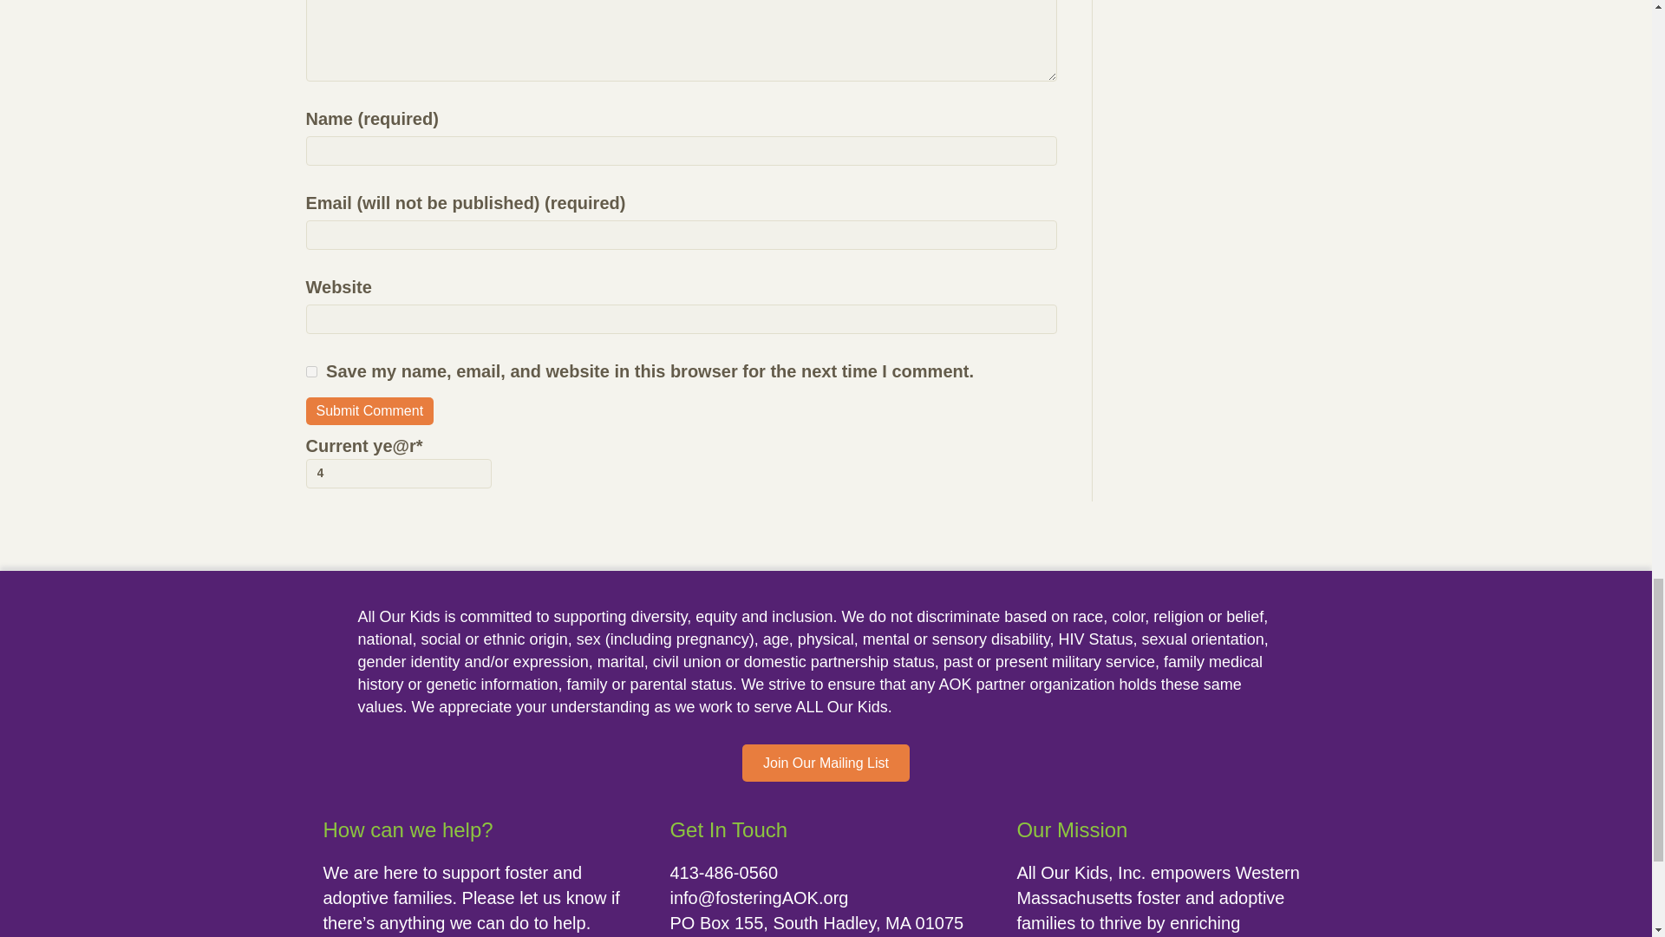 Image resolution: width=1665 pixels, height=937 pixels. I want to click on 4, so click(397, 474).